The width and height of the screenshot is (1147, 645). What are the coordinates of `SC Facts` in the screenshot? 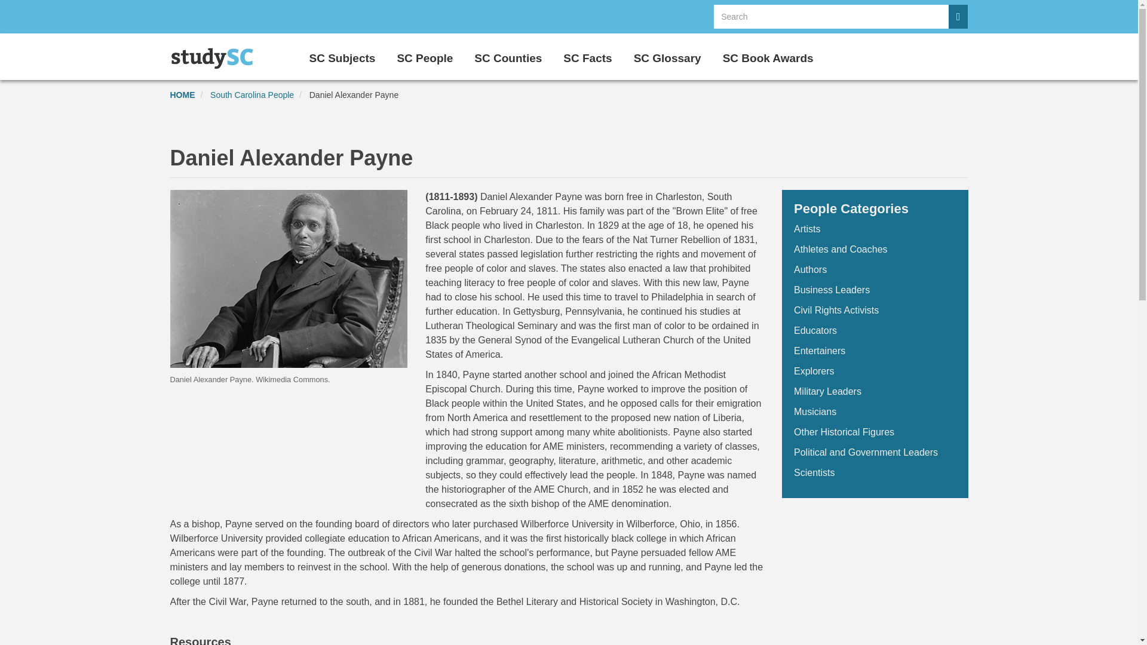 It's located at (587, 55).